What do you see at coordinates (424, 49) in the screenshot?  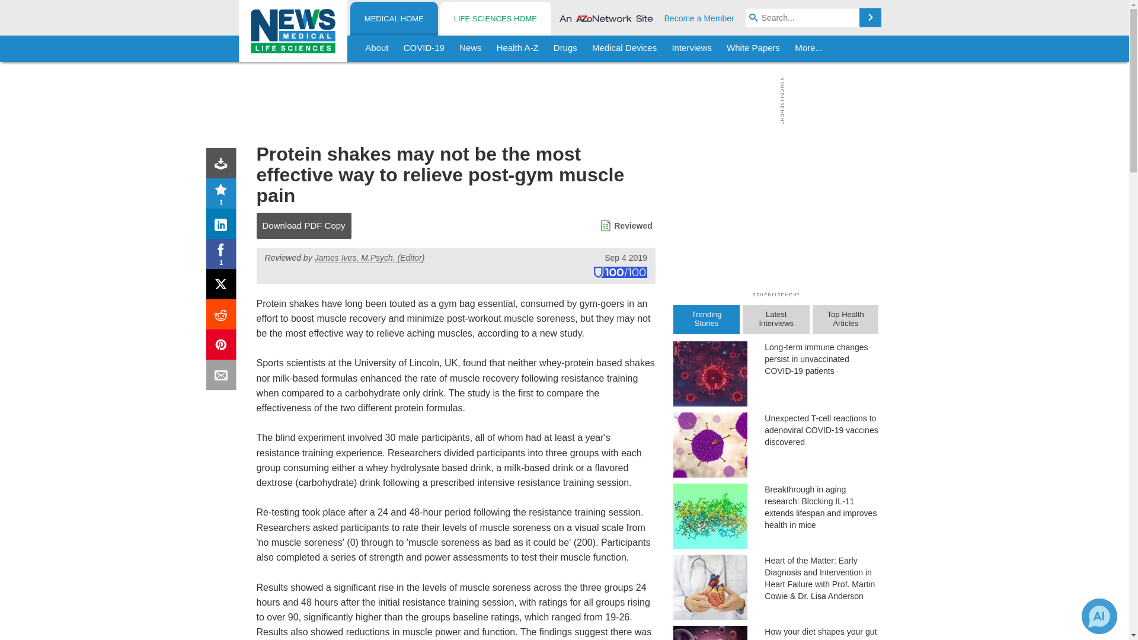 I see `COVID-19` at bounding box center [424, 49].